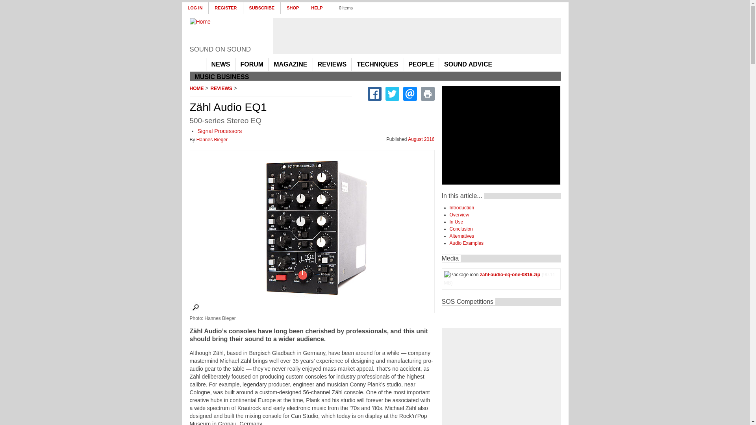 The width and height of the screenshot is (756, 425). I want to click on HOME, so click(198, 65).